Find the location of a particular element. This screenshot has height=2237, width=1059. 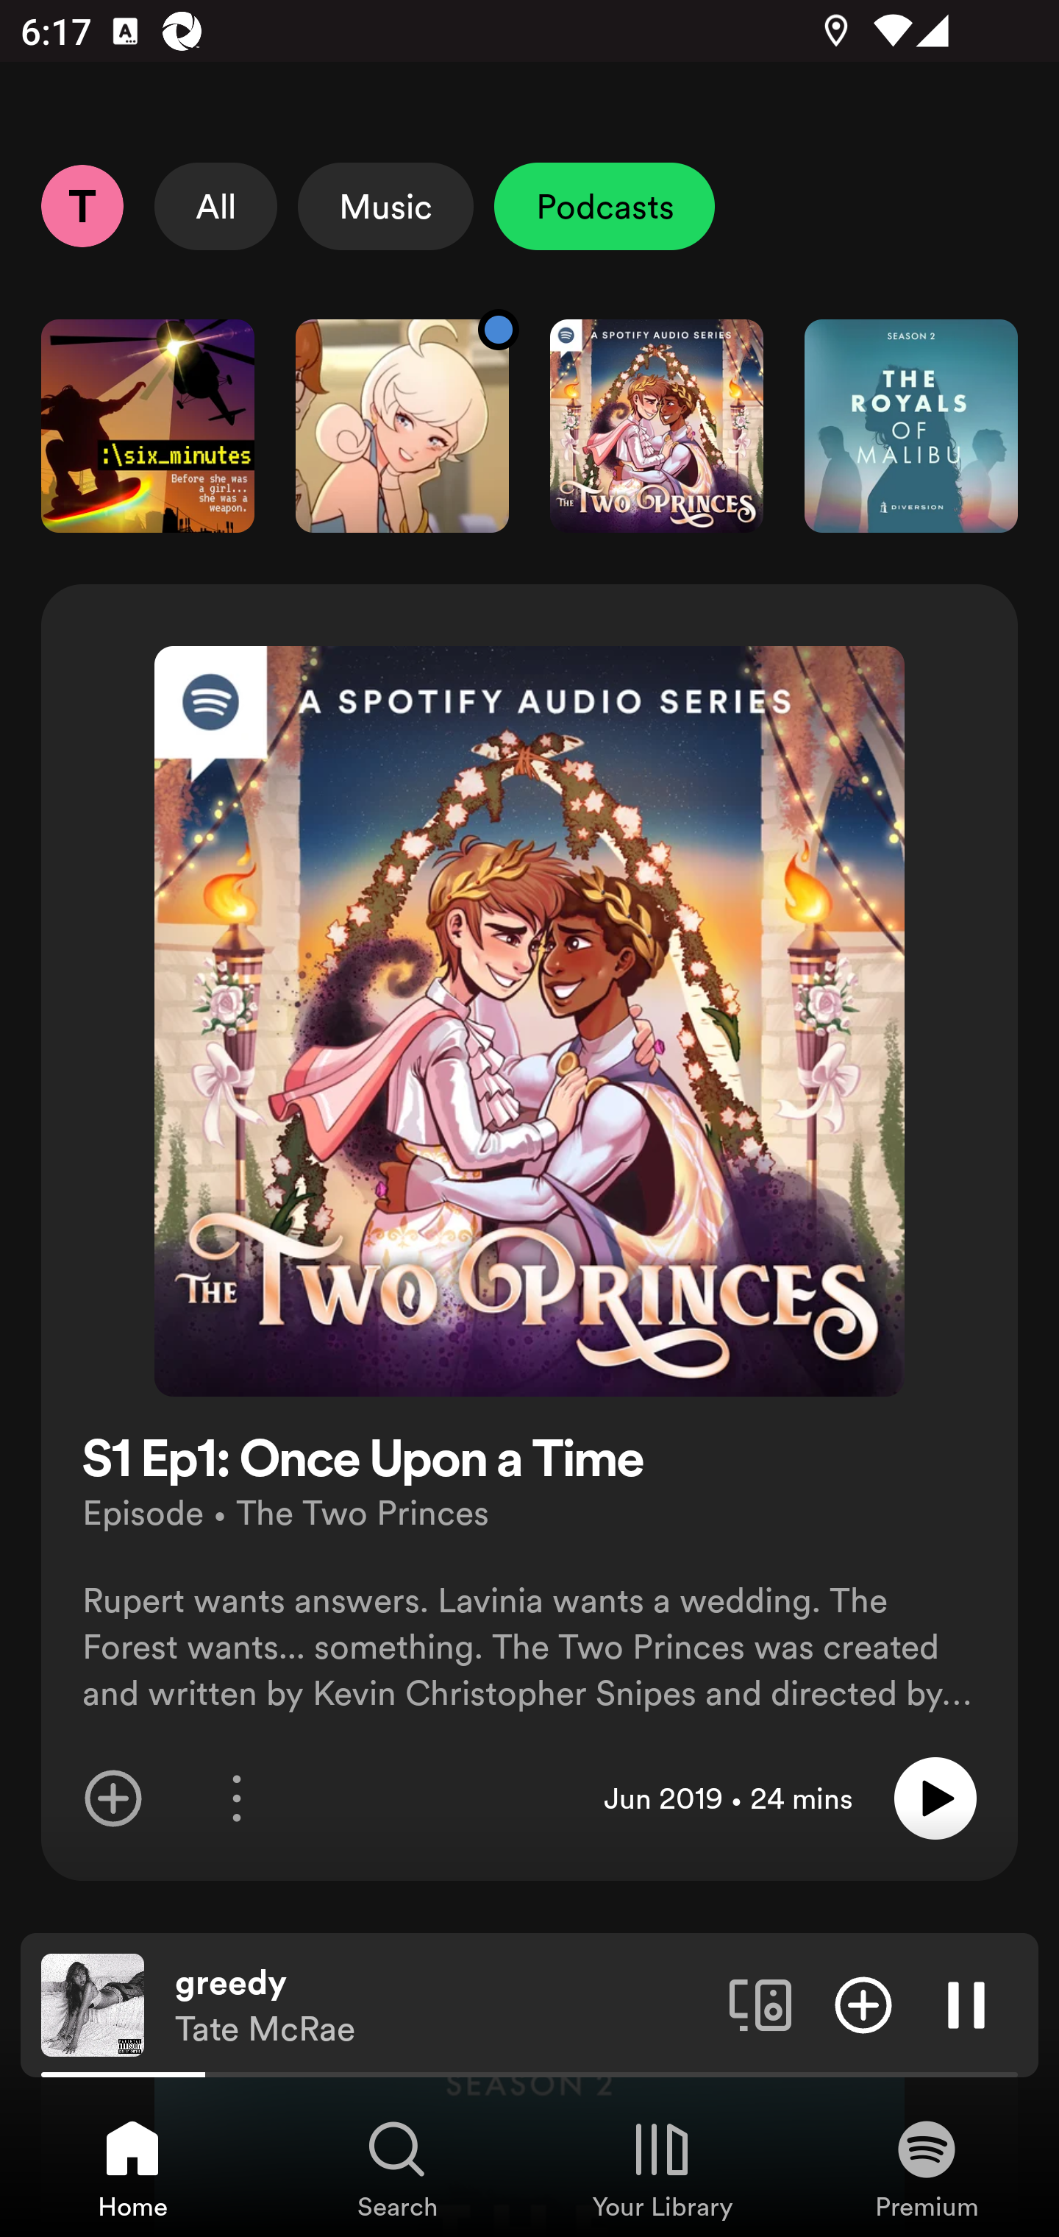

Play is located at coordinates (935, 1798).